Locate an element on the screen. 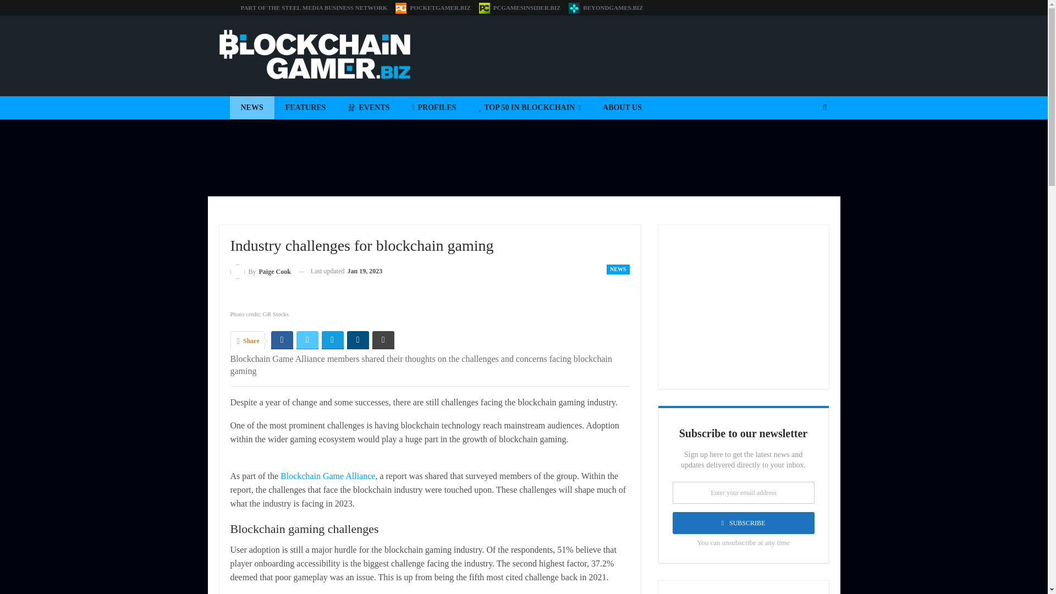 The image size is (1056, 594). PCGAMESINSIDER.BIZ is located at coordinates (520, 8).